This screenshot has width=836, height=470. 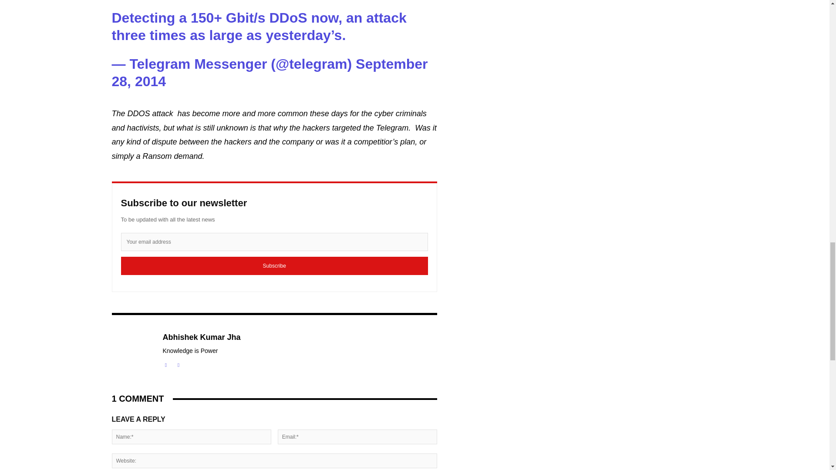 I want to click on Subscribe, so click(x=274, y=265).